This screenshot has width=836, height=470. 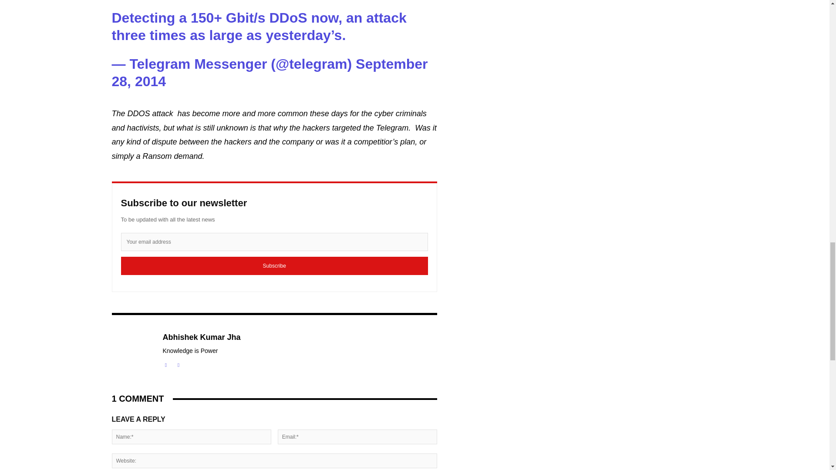 I want to click on Subscribe, so click(x=274, y=265).